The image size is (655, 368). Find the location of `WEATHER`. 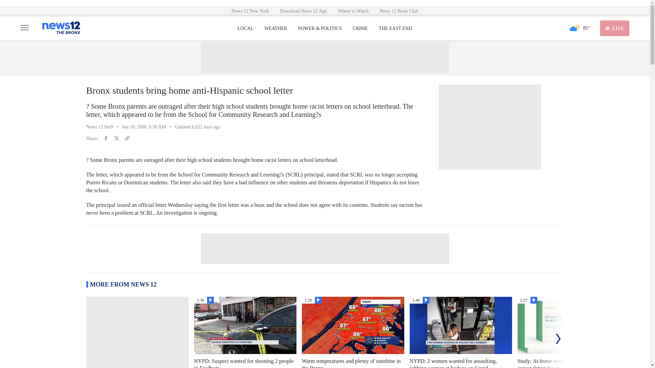

WEATHER is located at coordinates (276, 28).